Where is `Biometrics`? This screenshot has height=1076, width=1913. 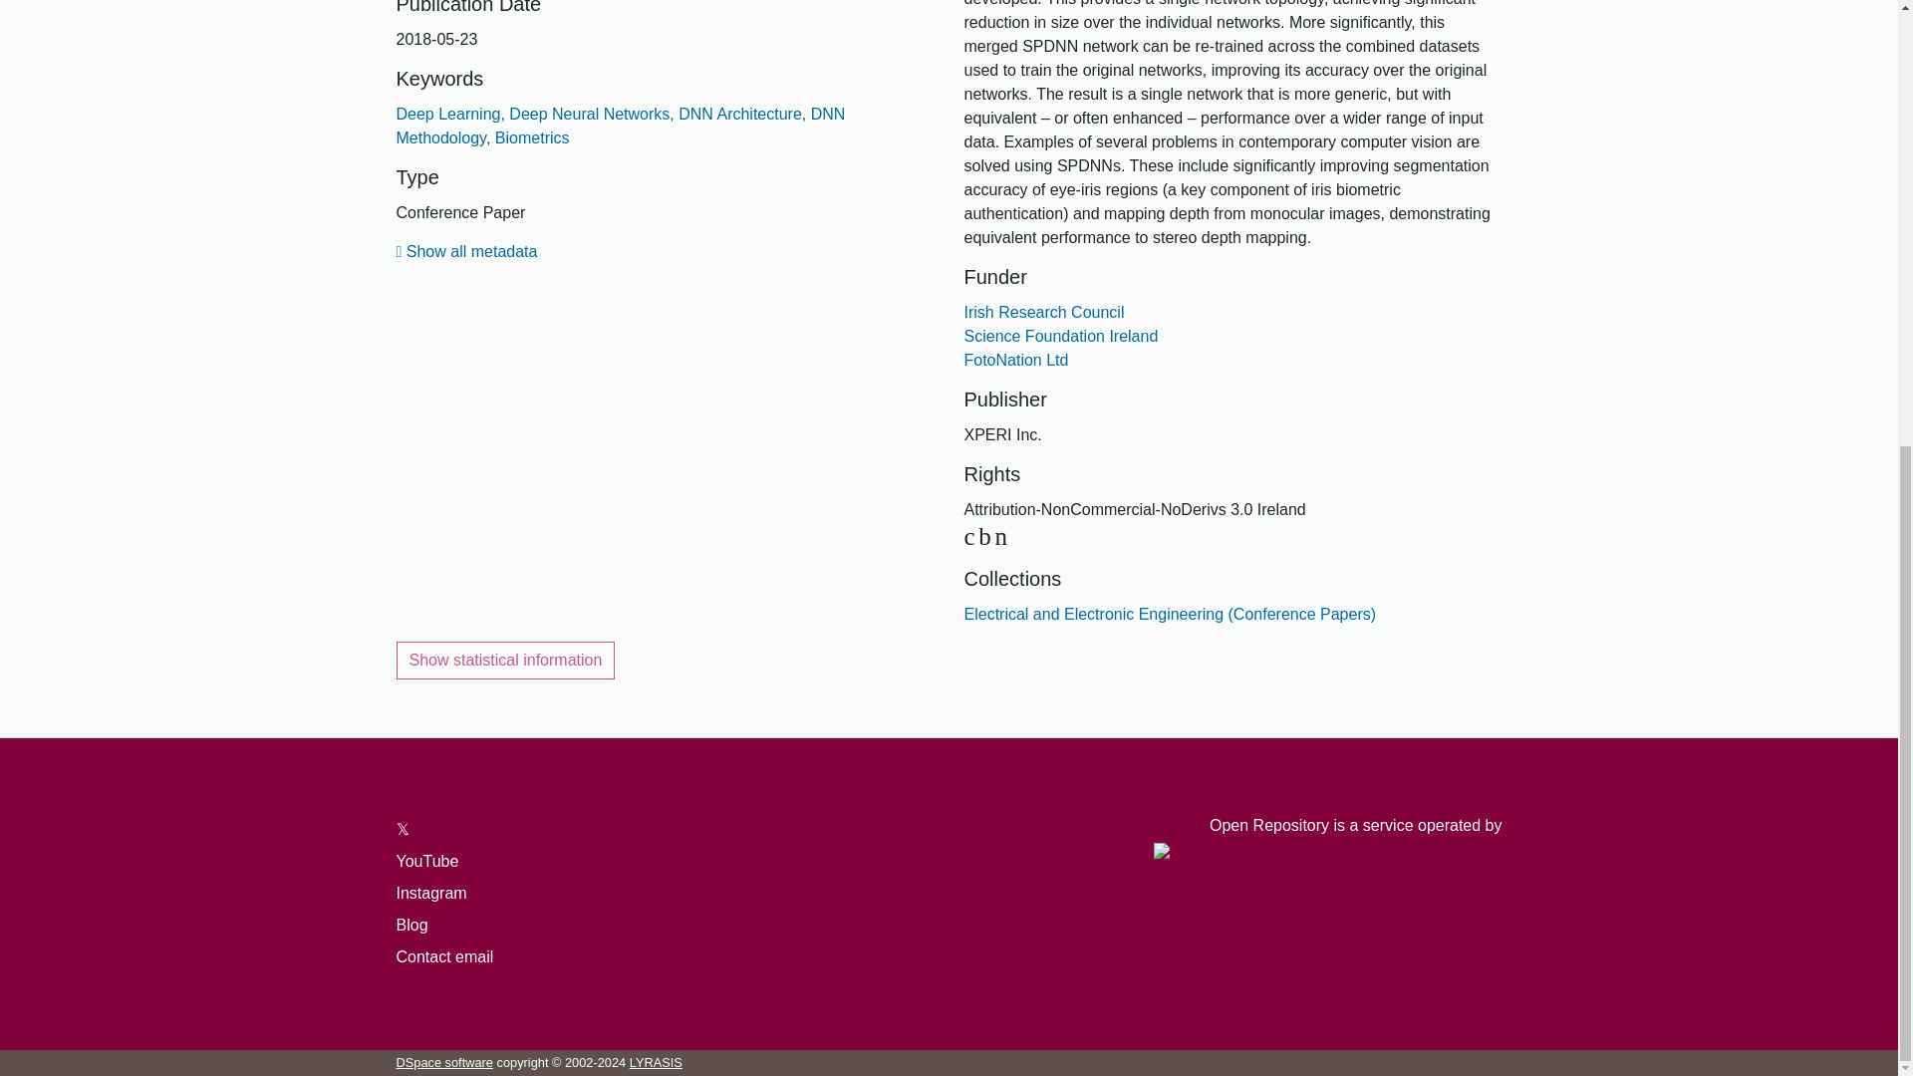
Biometrics is located at coordinates (528, 137).